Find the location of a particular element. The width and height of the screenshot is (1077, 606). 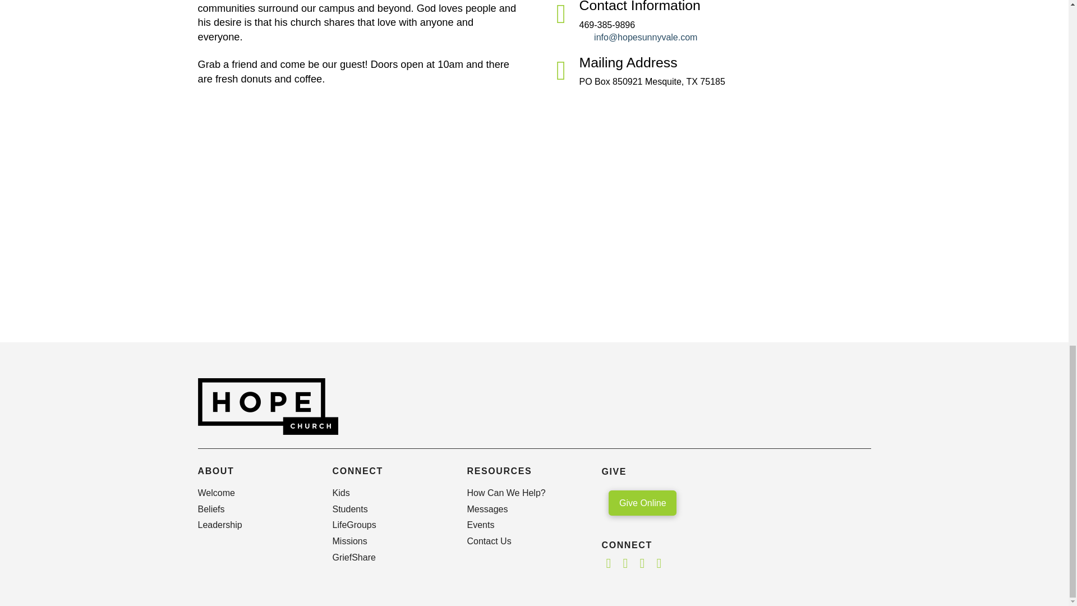

Students is located at coordinates (390, 509).